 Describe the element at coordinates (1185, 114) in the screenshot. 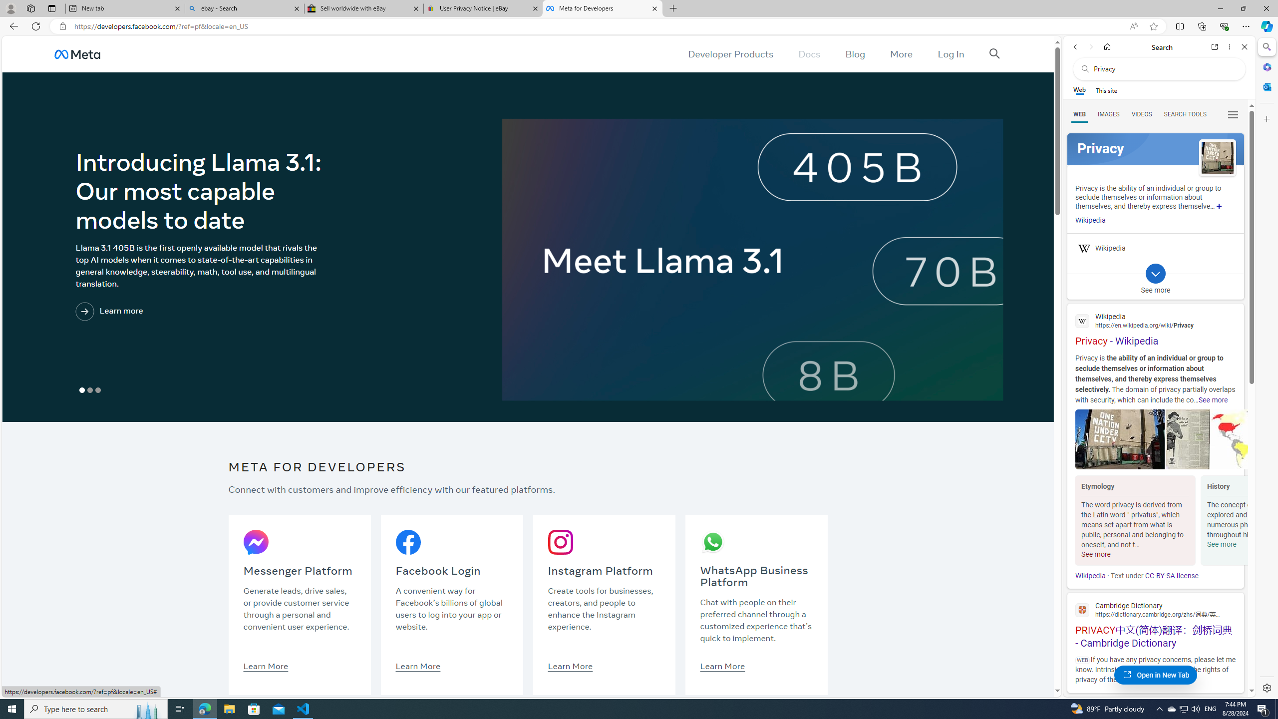

I see `Search Filter, Search Tools` at that location.